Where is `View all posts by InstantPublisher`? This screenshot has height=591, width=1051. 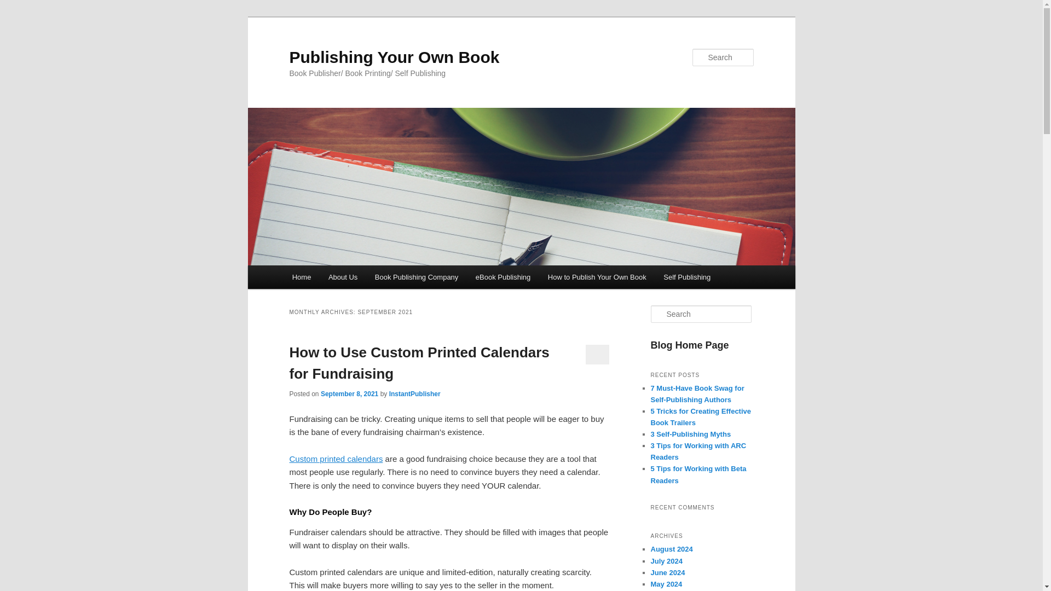
View all posts by InstantPublisher is located at coordinates (414, 393).